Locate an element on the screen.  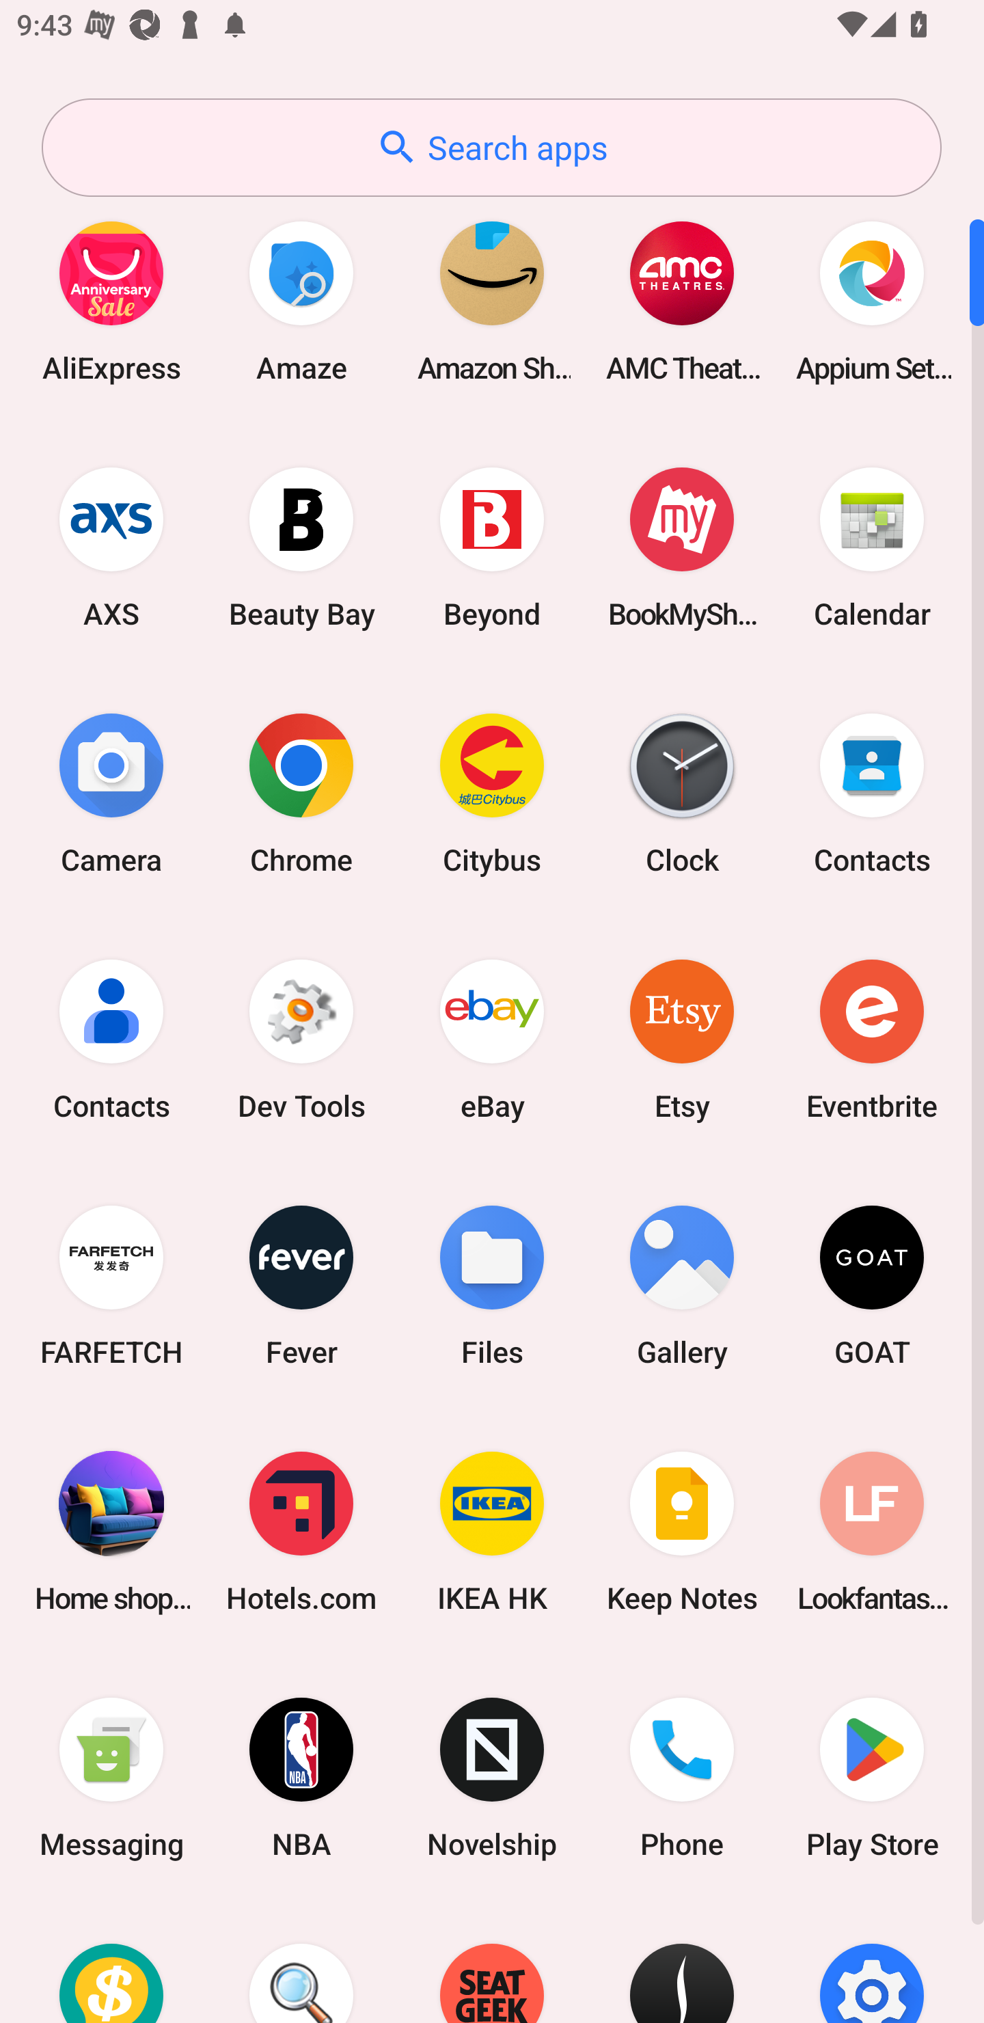
GOAT is located at coordinates (872, 1285).